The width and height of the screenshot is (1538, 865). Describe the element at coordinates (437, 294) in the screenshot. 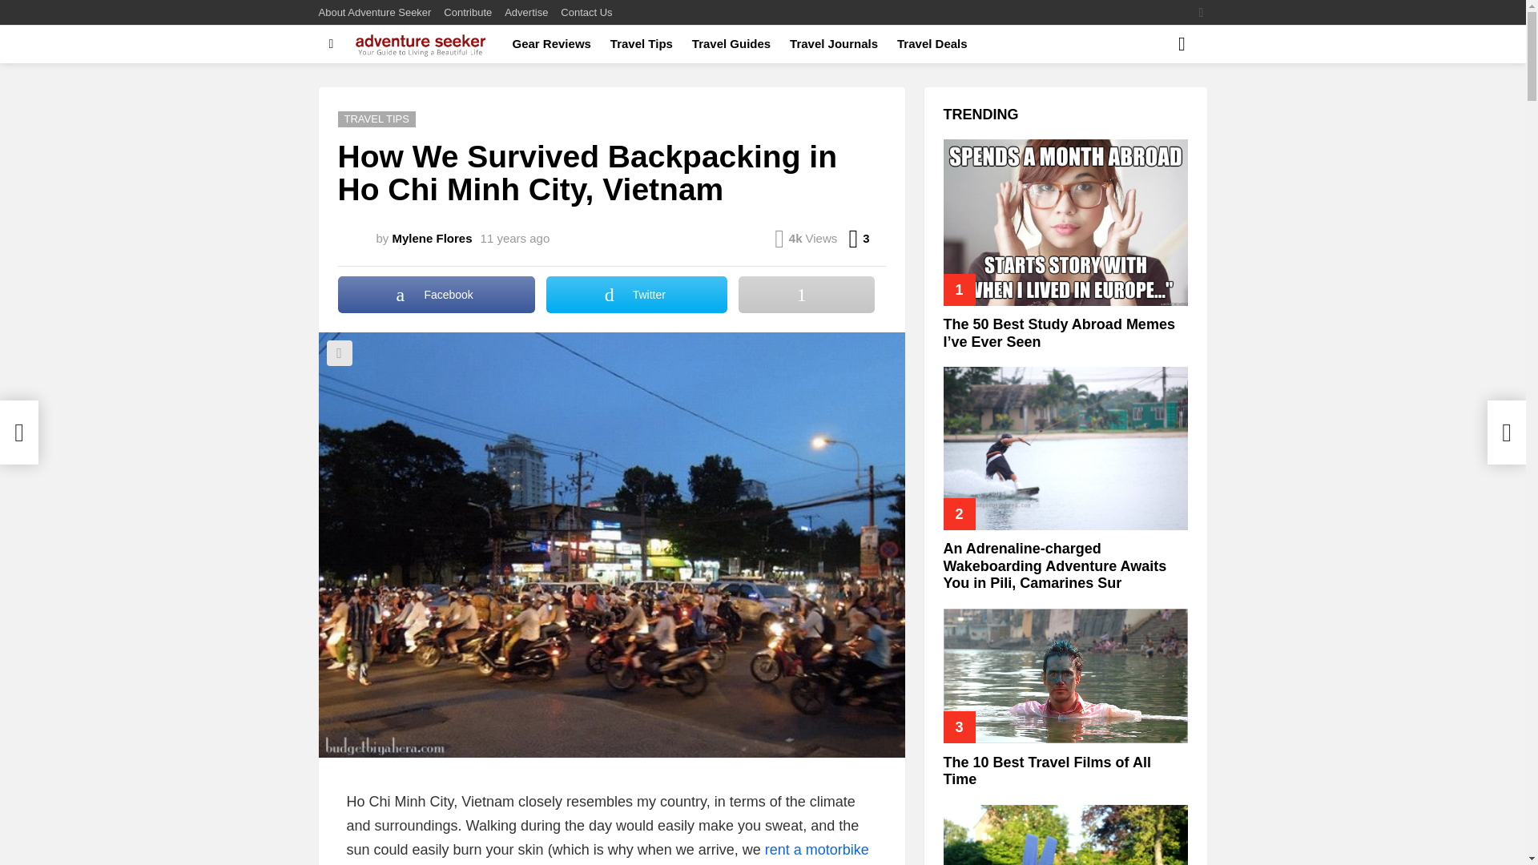

I see `Share on Facebook` at that location.